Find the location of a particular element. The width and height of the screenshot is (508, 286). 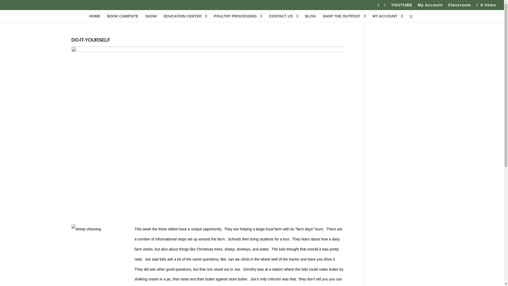

0 Items is located at coordinates (486, 5).